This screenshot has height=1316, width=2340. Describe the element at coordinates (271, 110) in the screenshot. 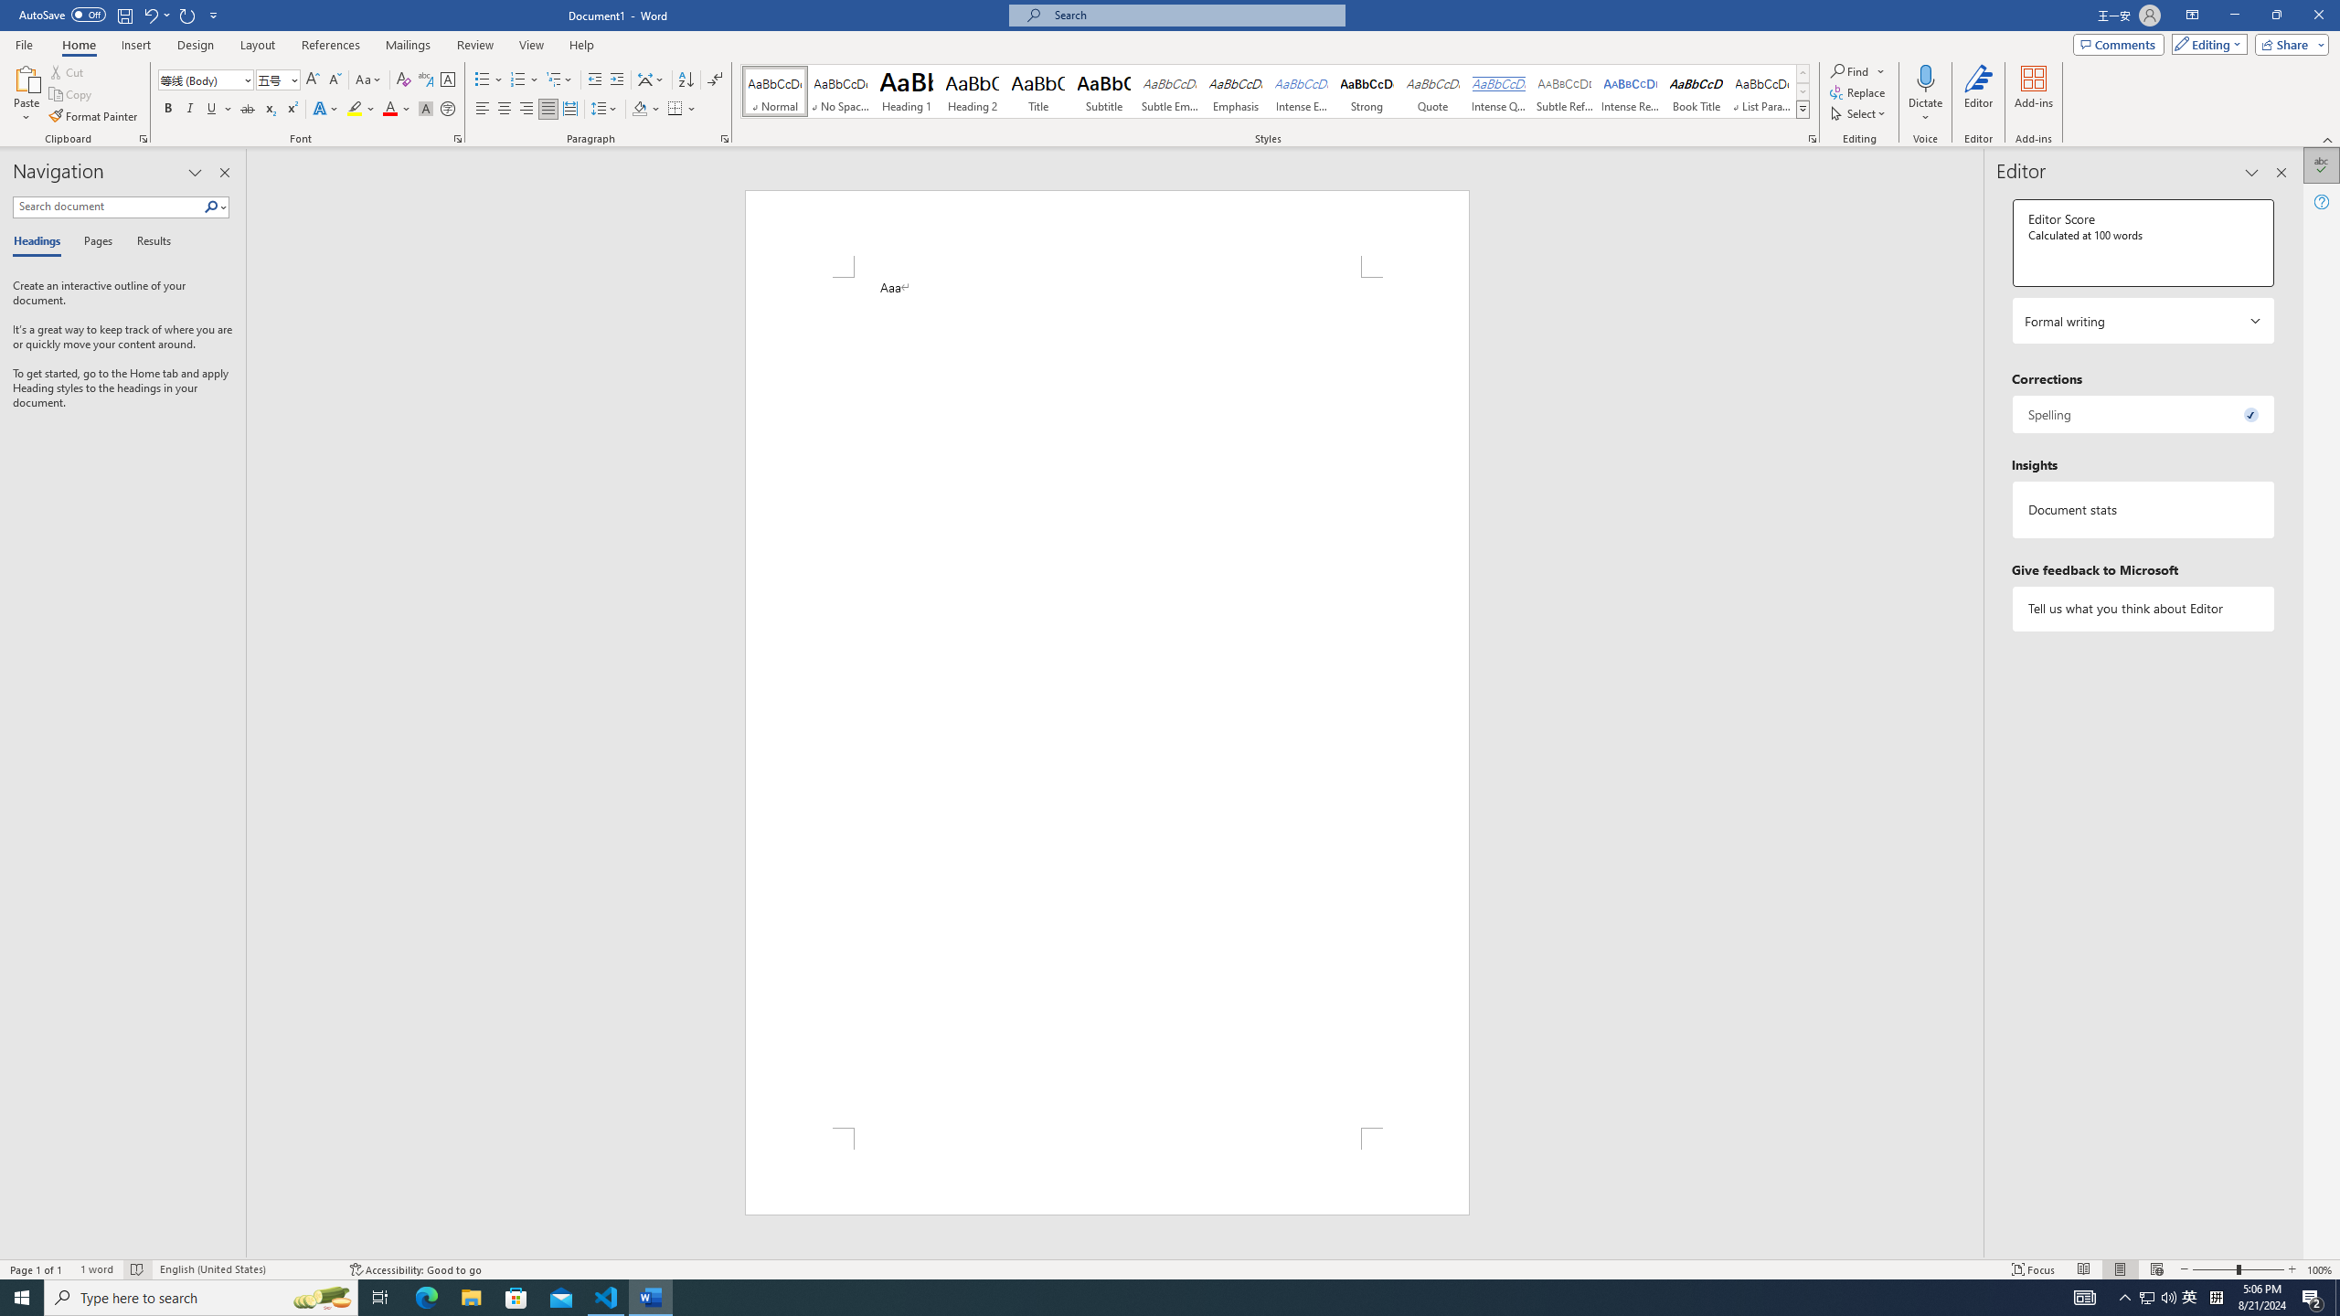

I see `Subscript` at that location.